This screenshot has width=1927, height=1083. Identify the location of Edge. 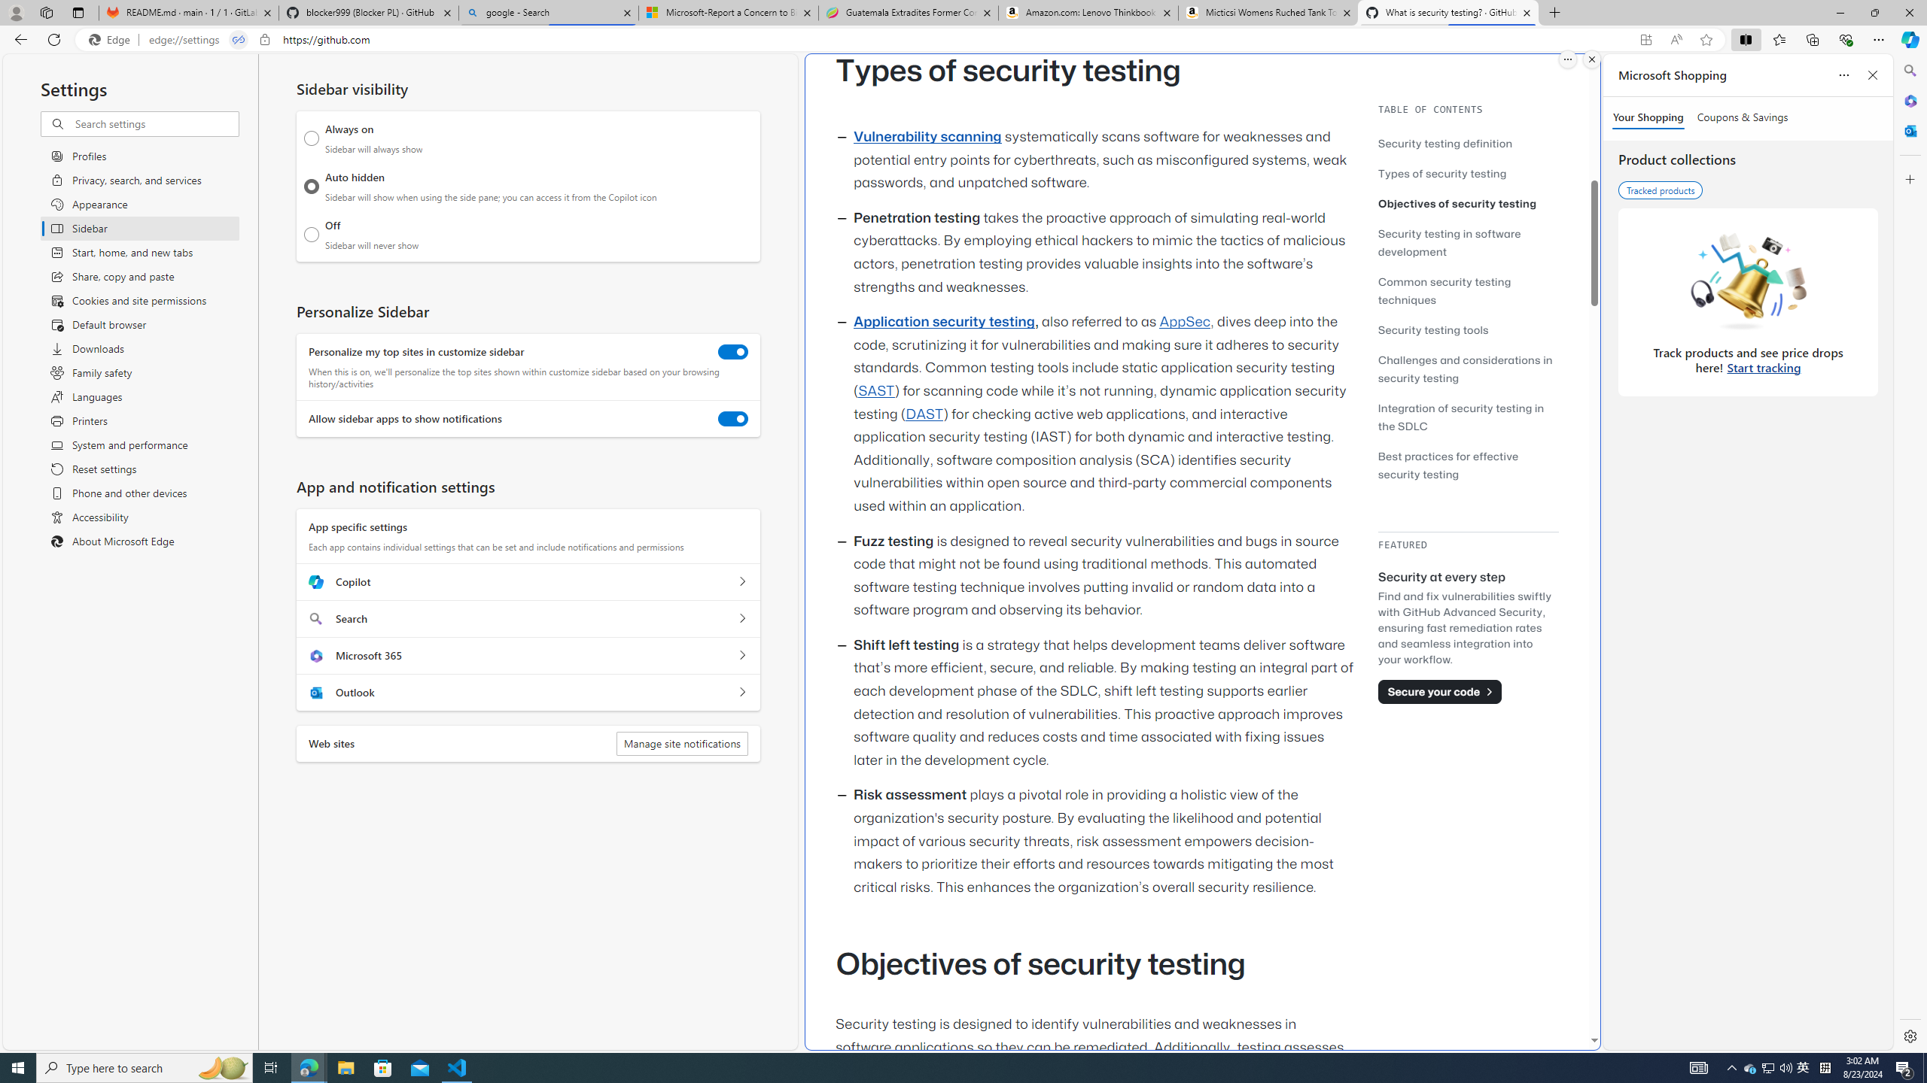
(112, 40).